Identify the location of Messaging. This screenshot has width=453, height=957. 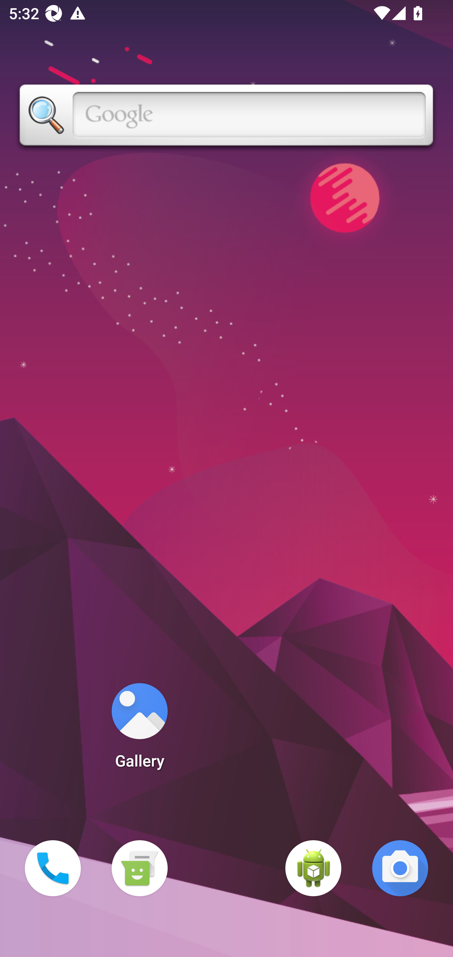
(139, 868).